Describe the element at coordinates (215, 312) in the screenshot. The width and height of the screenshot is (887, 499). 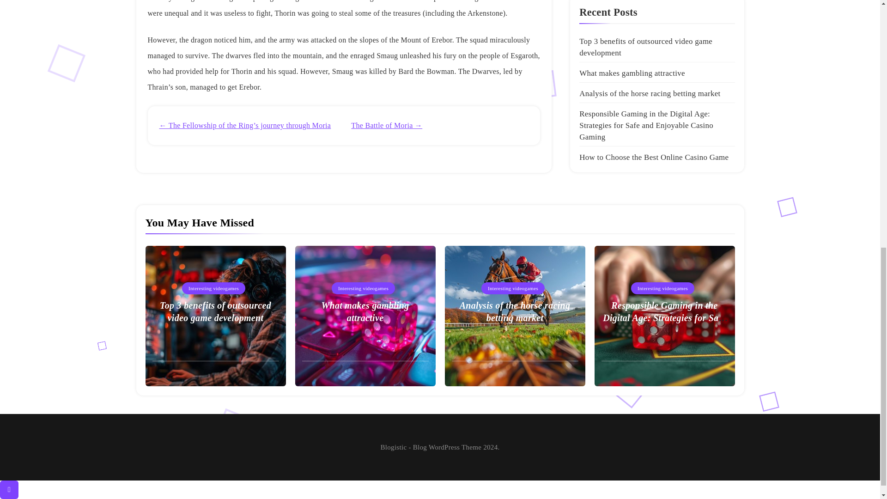
I see `Top 3 benefits of outsourced video game development` at that location.